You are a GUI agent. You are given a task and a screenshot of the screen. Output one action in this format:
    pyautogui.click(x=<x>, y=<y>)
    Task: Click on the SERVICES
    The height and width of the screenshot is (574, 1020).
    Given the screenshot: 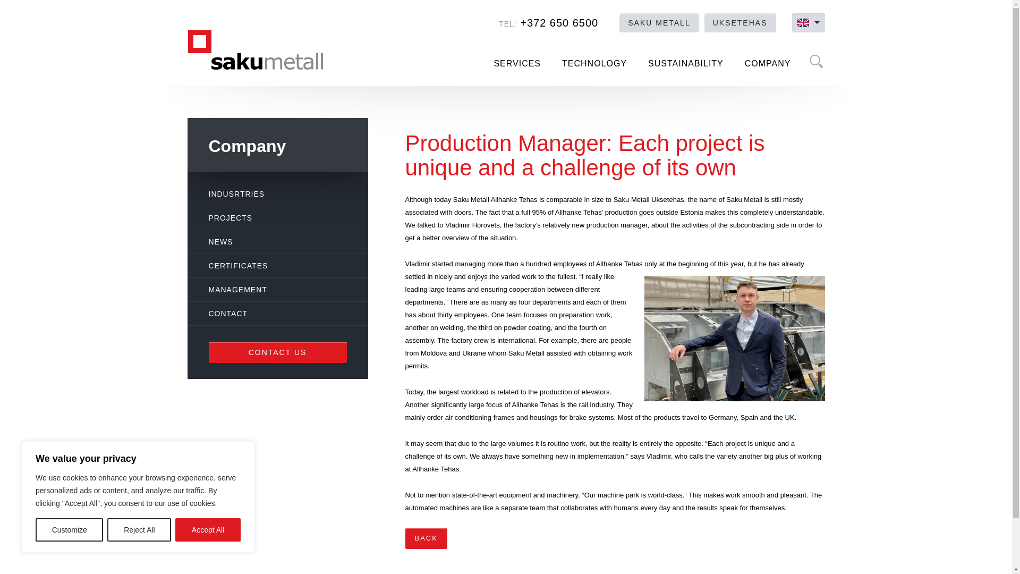 What is the action you would take?
    pyautogui.click(x=517, y=64)
    